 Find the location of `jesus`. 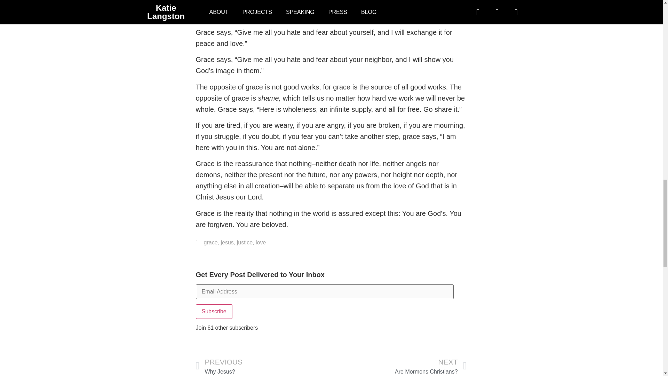

jesus is located at coordinates (227, 242).